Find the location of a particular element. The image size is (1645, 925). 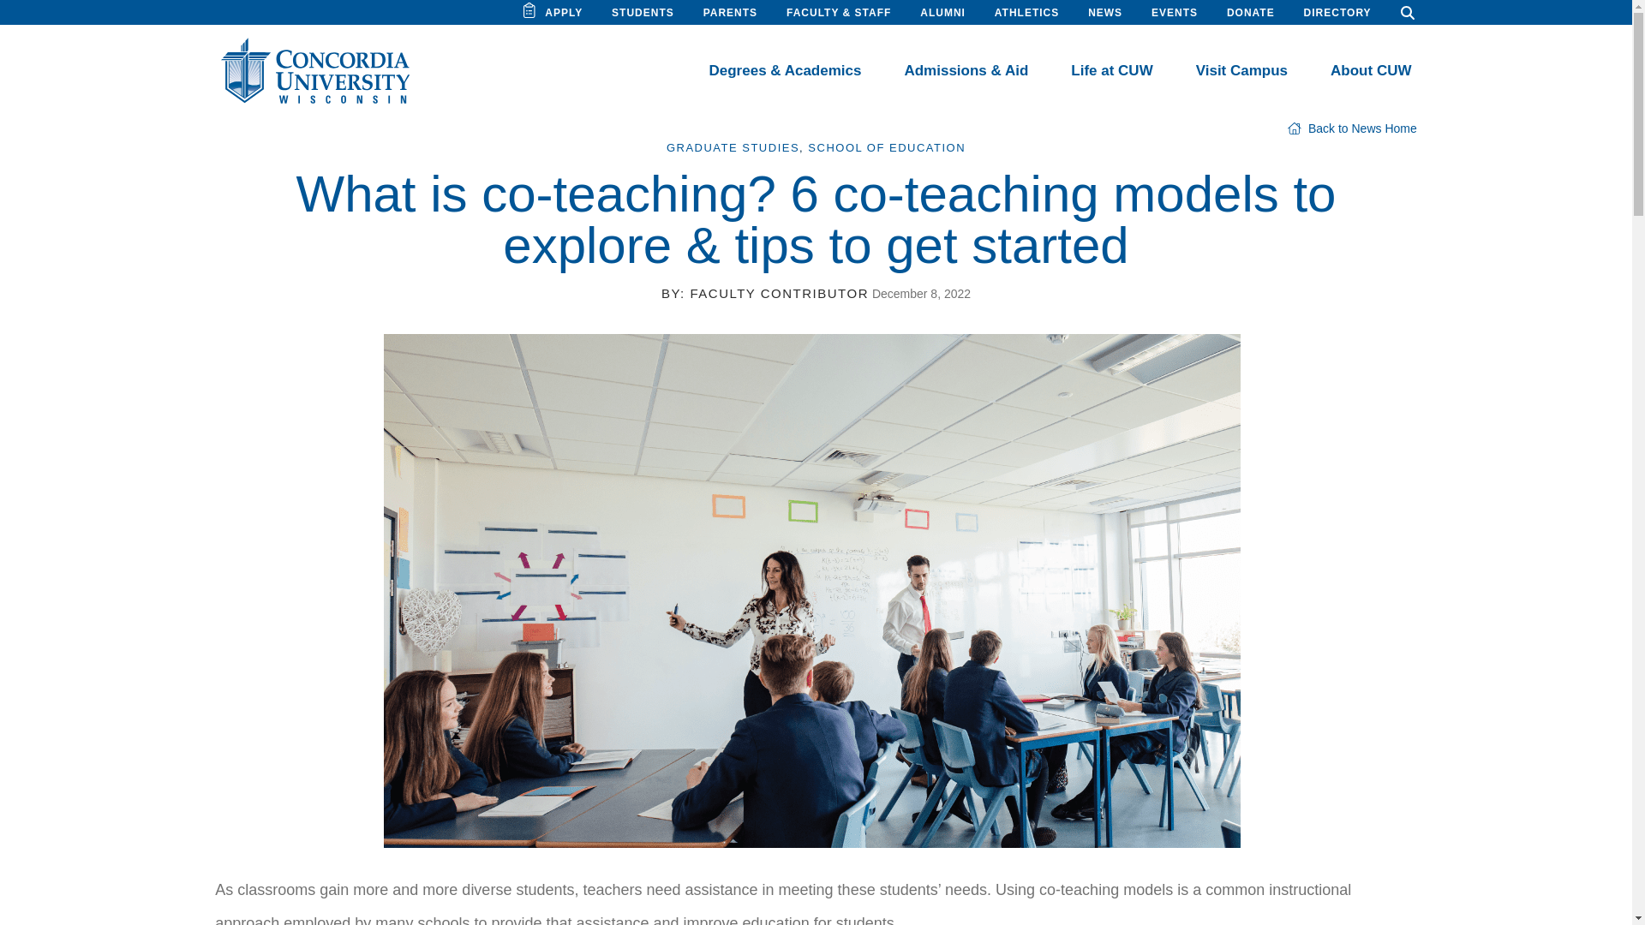

About CUW is located at coordinates (1371, 70).